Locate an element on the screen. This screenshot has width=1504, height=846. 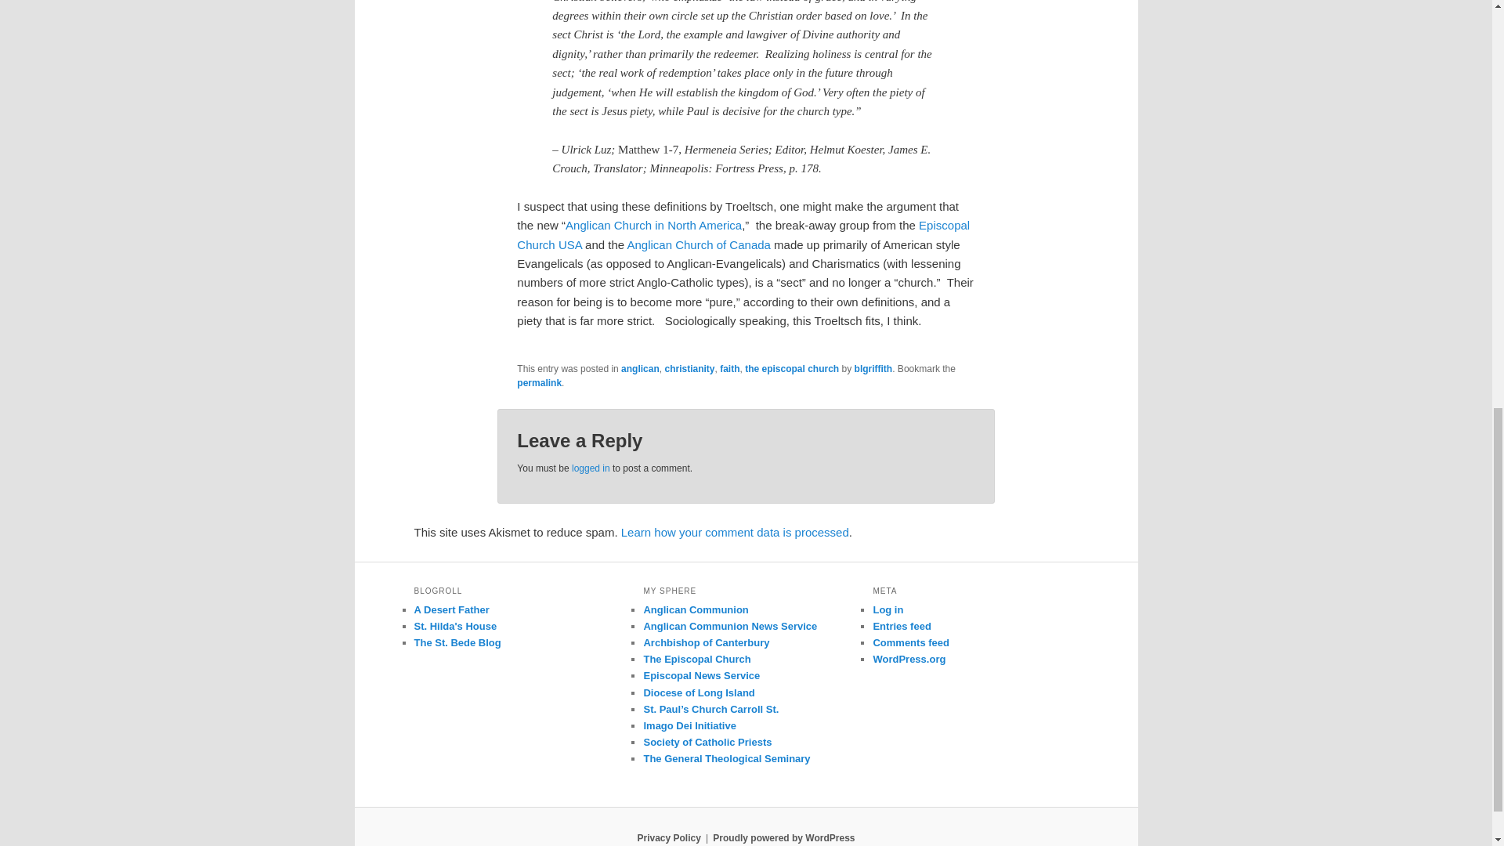
logged in is located at coordinates (591, 468).